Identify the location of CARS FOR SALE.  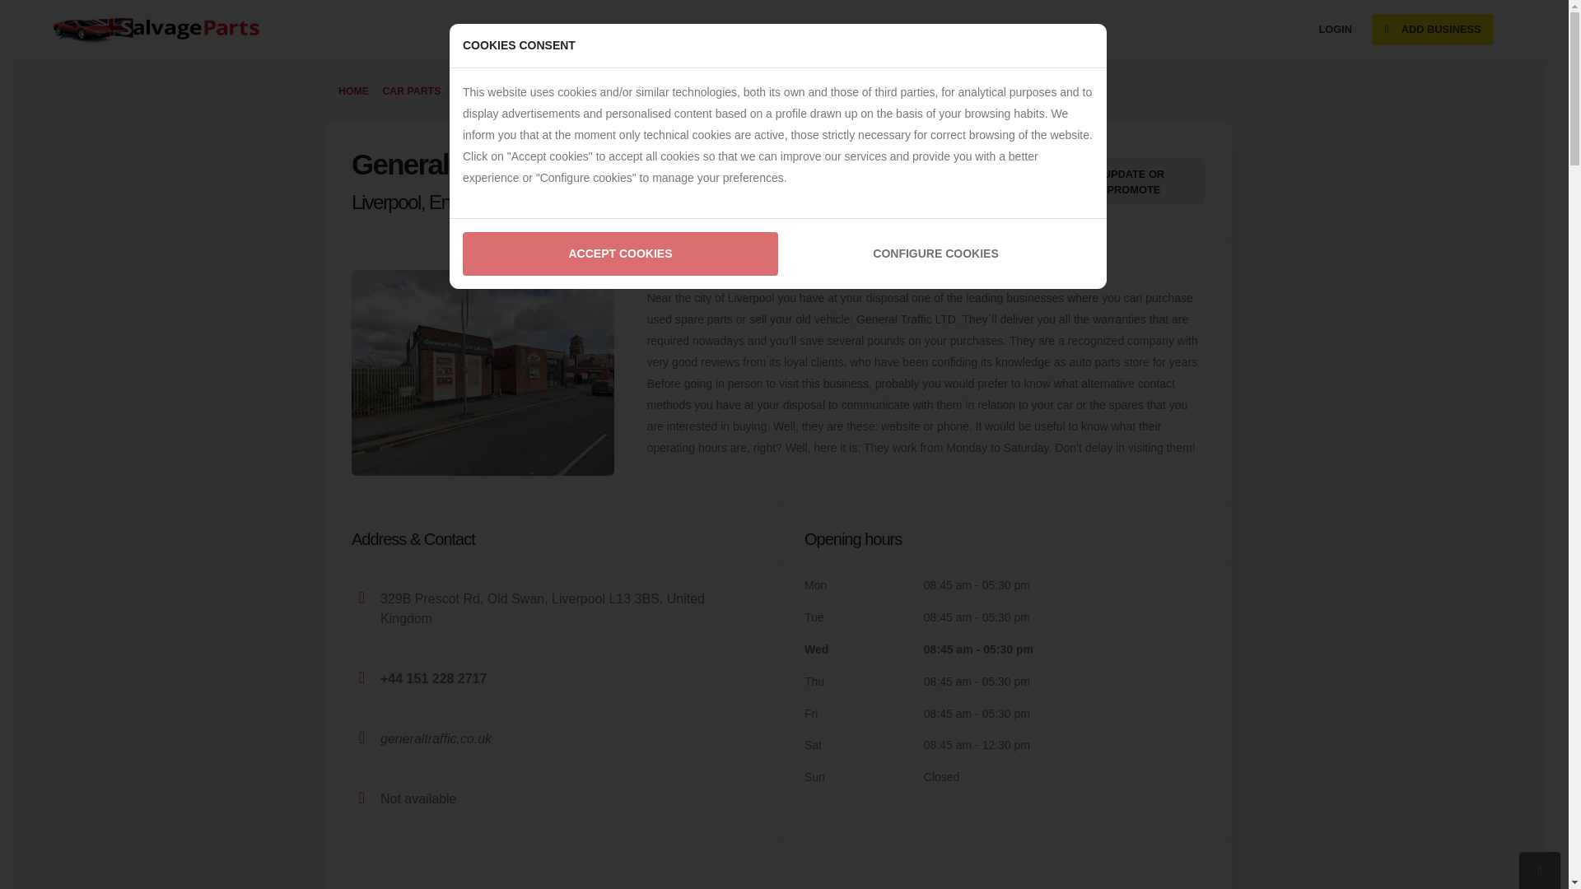
(580, 30).